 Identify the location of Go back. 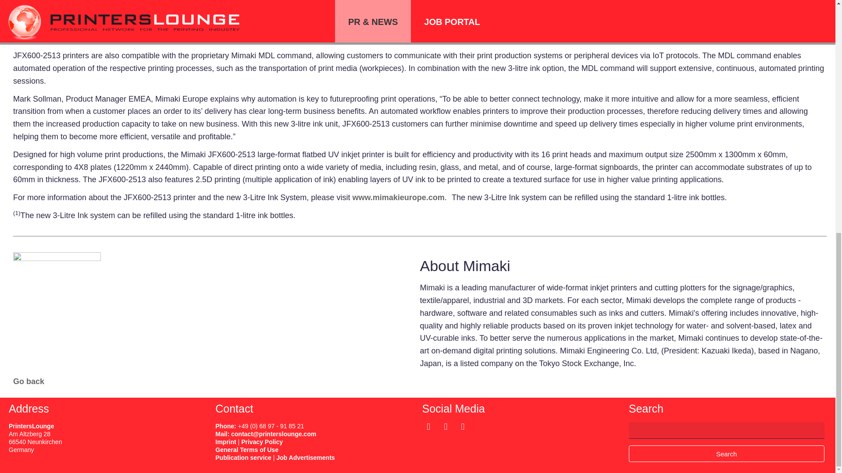
(29, 381).